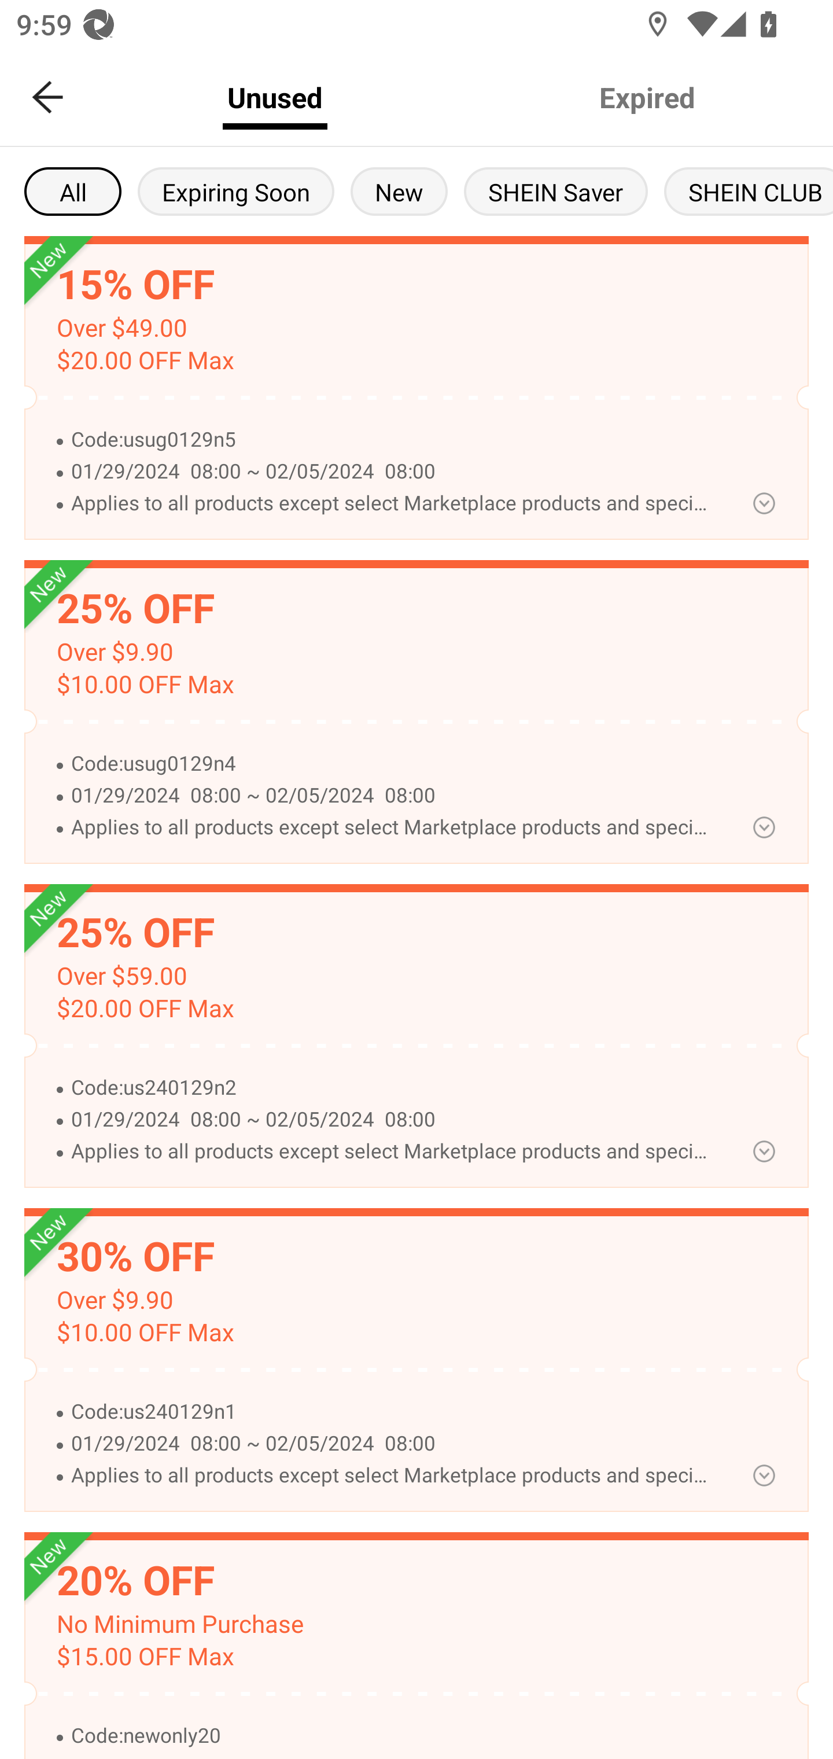 This screenshot has height=1759, width=833. I want to click on $10.00 OFF Max, so click(145, 684).